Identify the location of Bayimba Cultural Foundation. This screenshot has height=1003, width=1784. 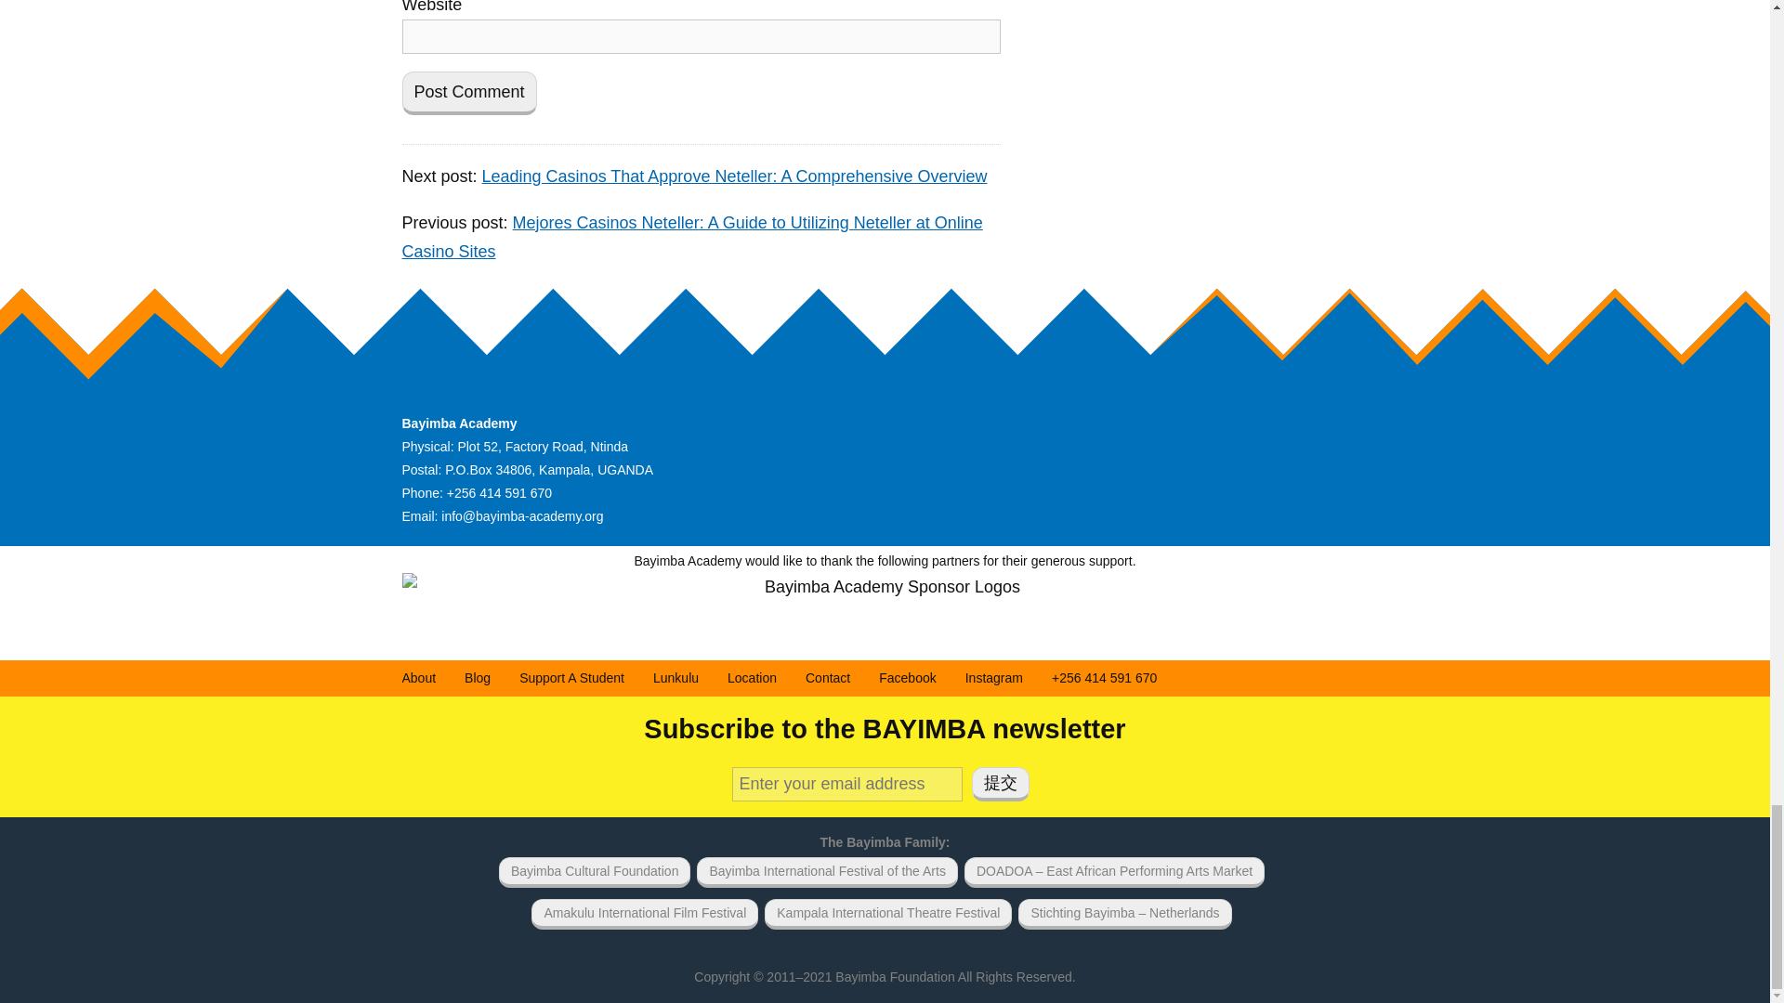
(595, 872).